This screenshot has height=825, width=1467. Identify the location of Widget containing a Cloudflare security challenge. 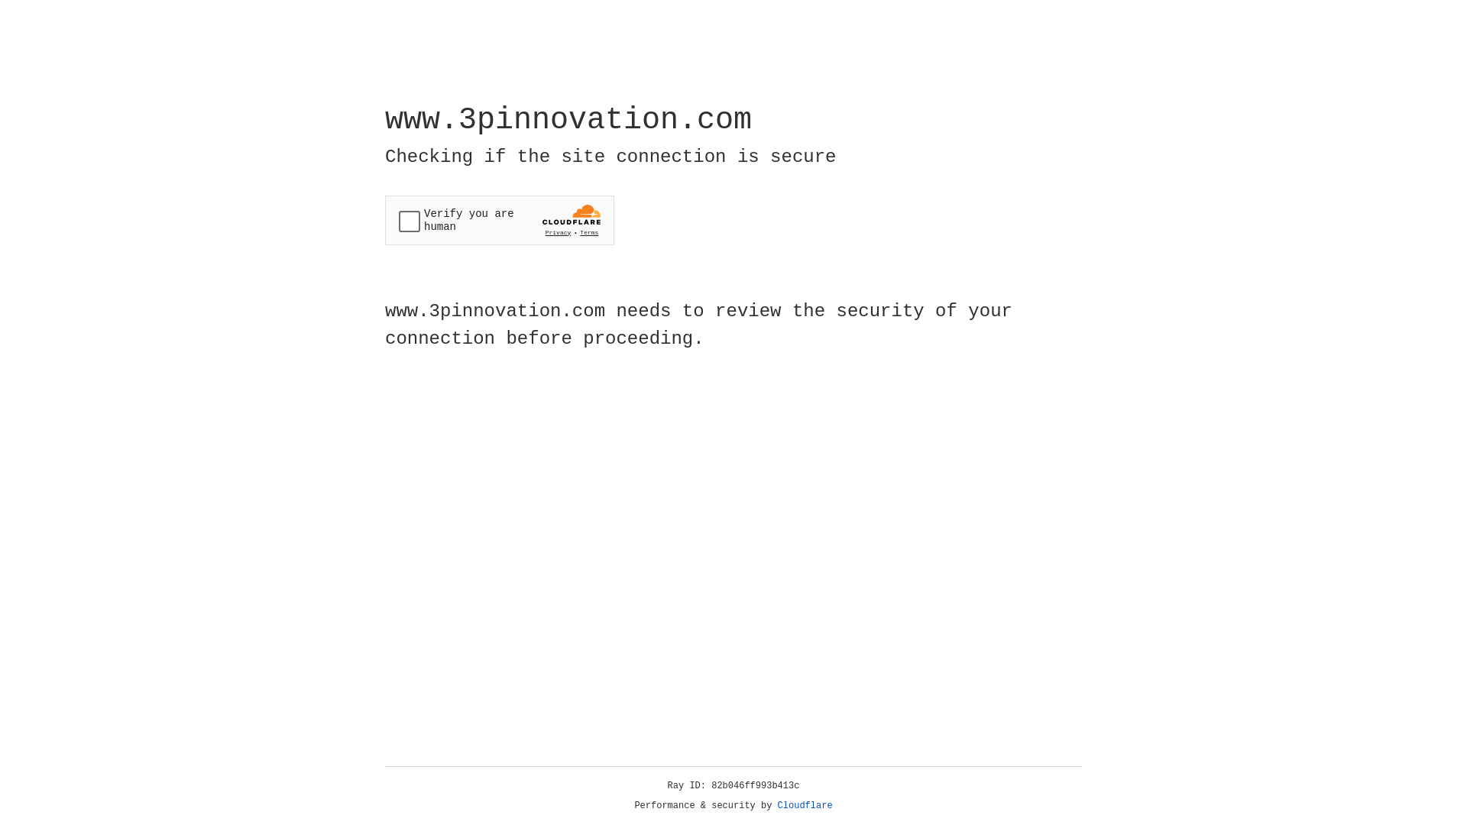
(500, 220).